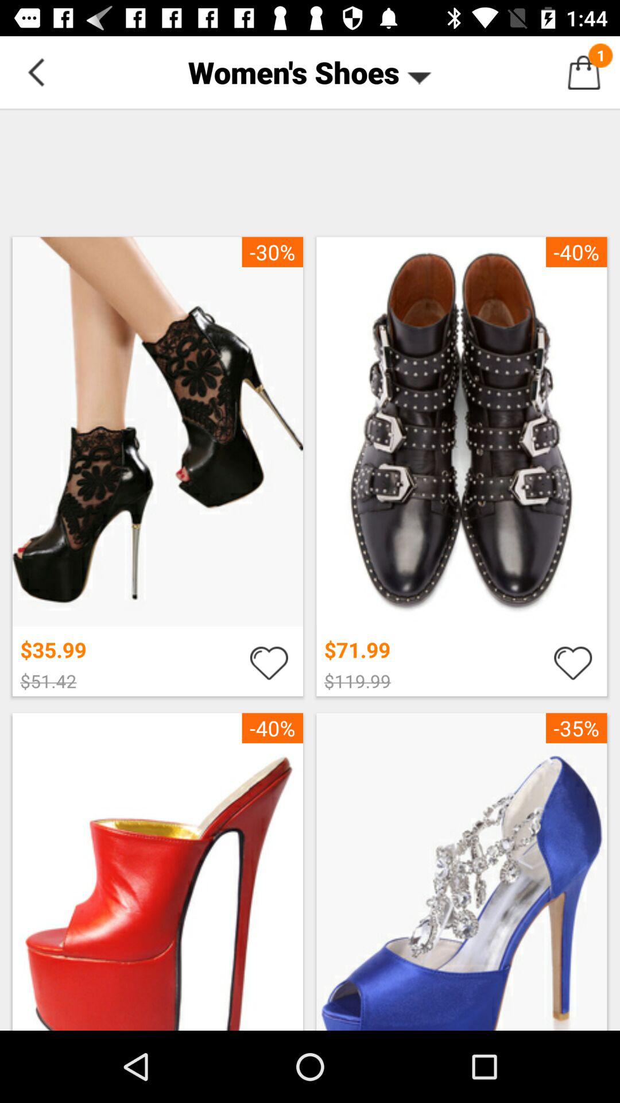 This screenshot has width=620, height=1103. I want to click on like the item, so click(573, 662).